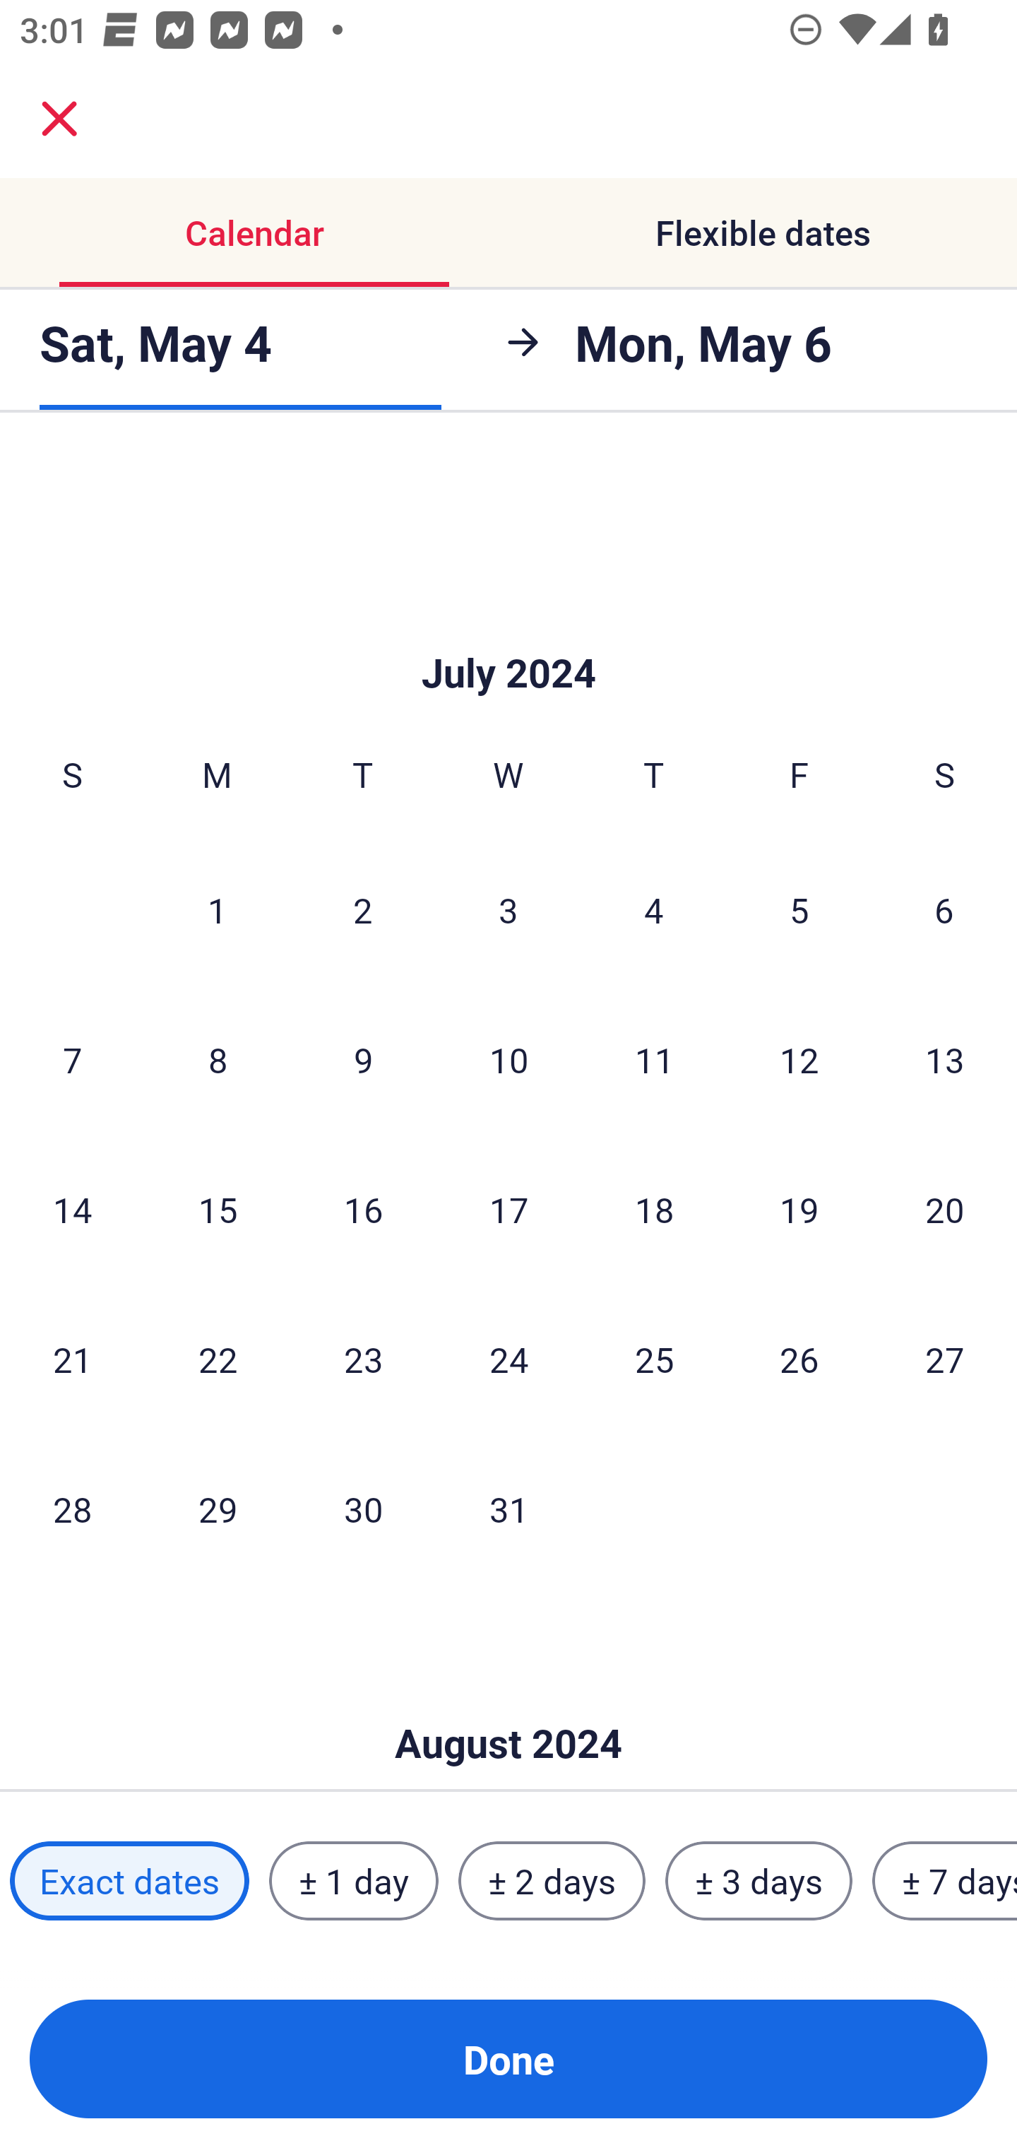  What do you see at coordinates (654, 1060) in the screenshot?
I see `11 Thursday, July 11, 2024` at bounding box center [654, 1060].